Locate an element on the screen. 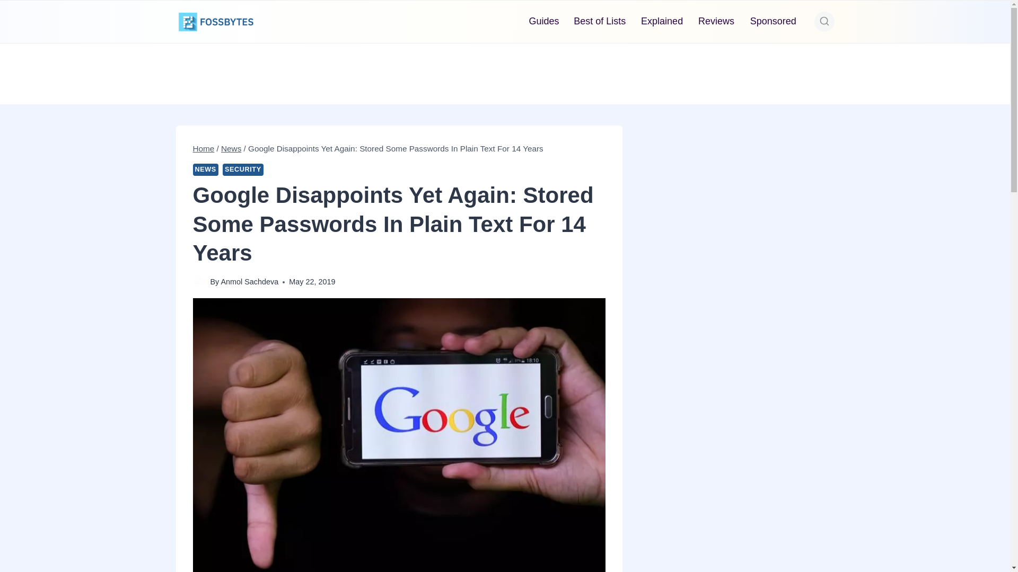 This screenshot has height=572, width=1018. Advertisement is located at coordinates (504, 71).